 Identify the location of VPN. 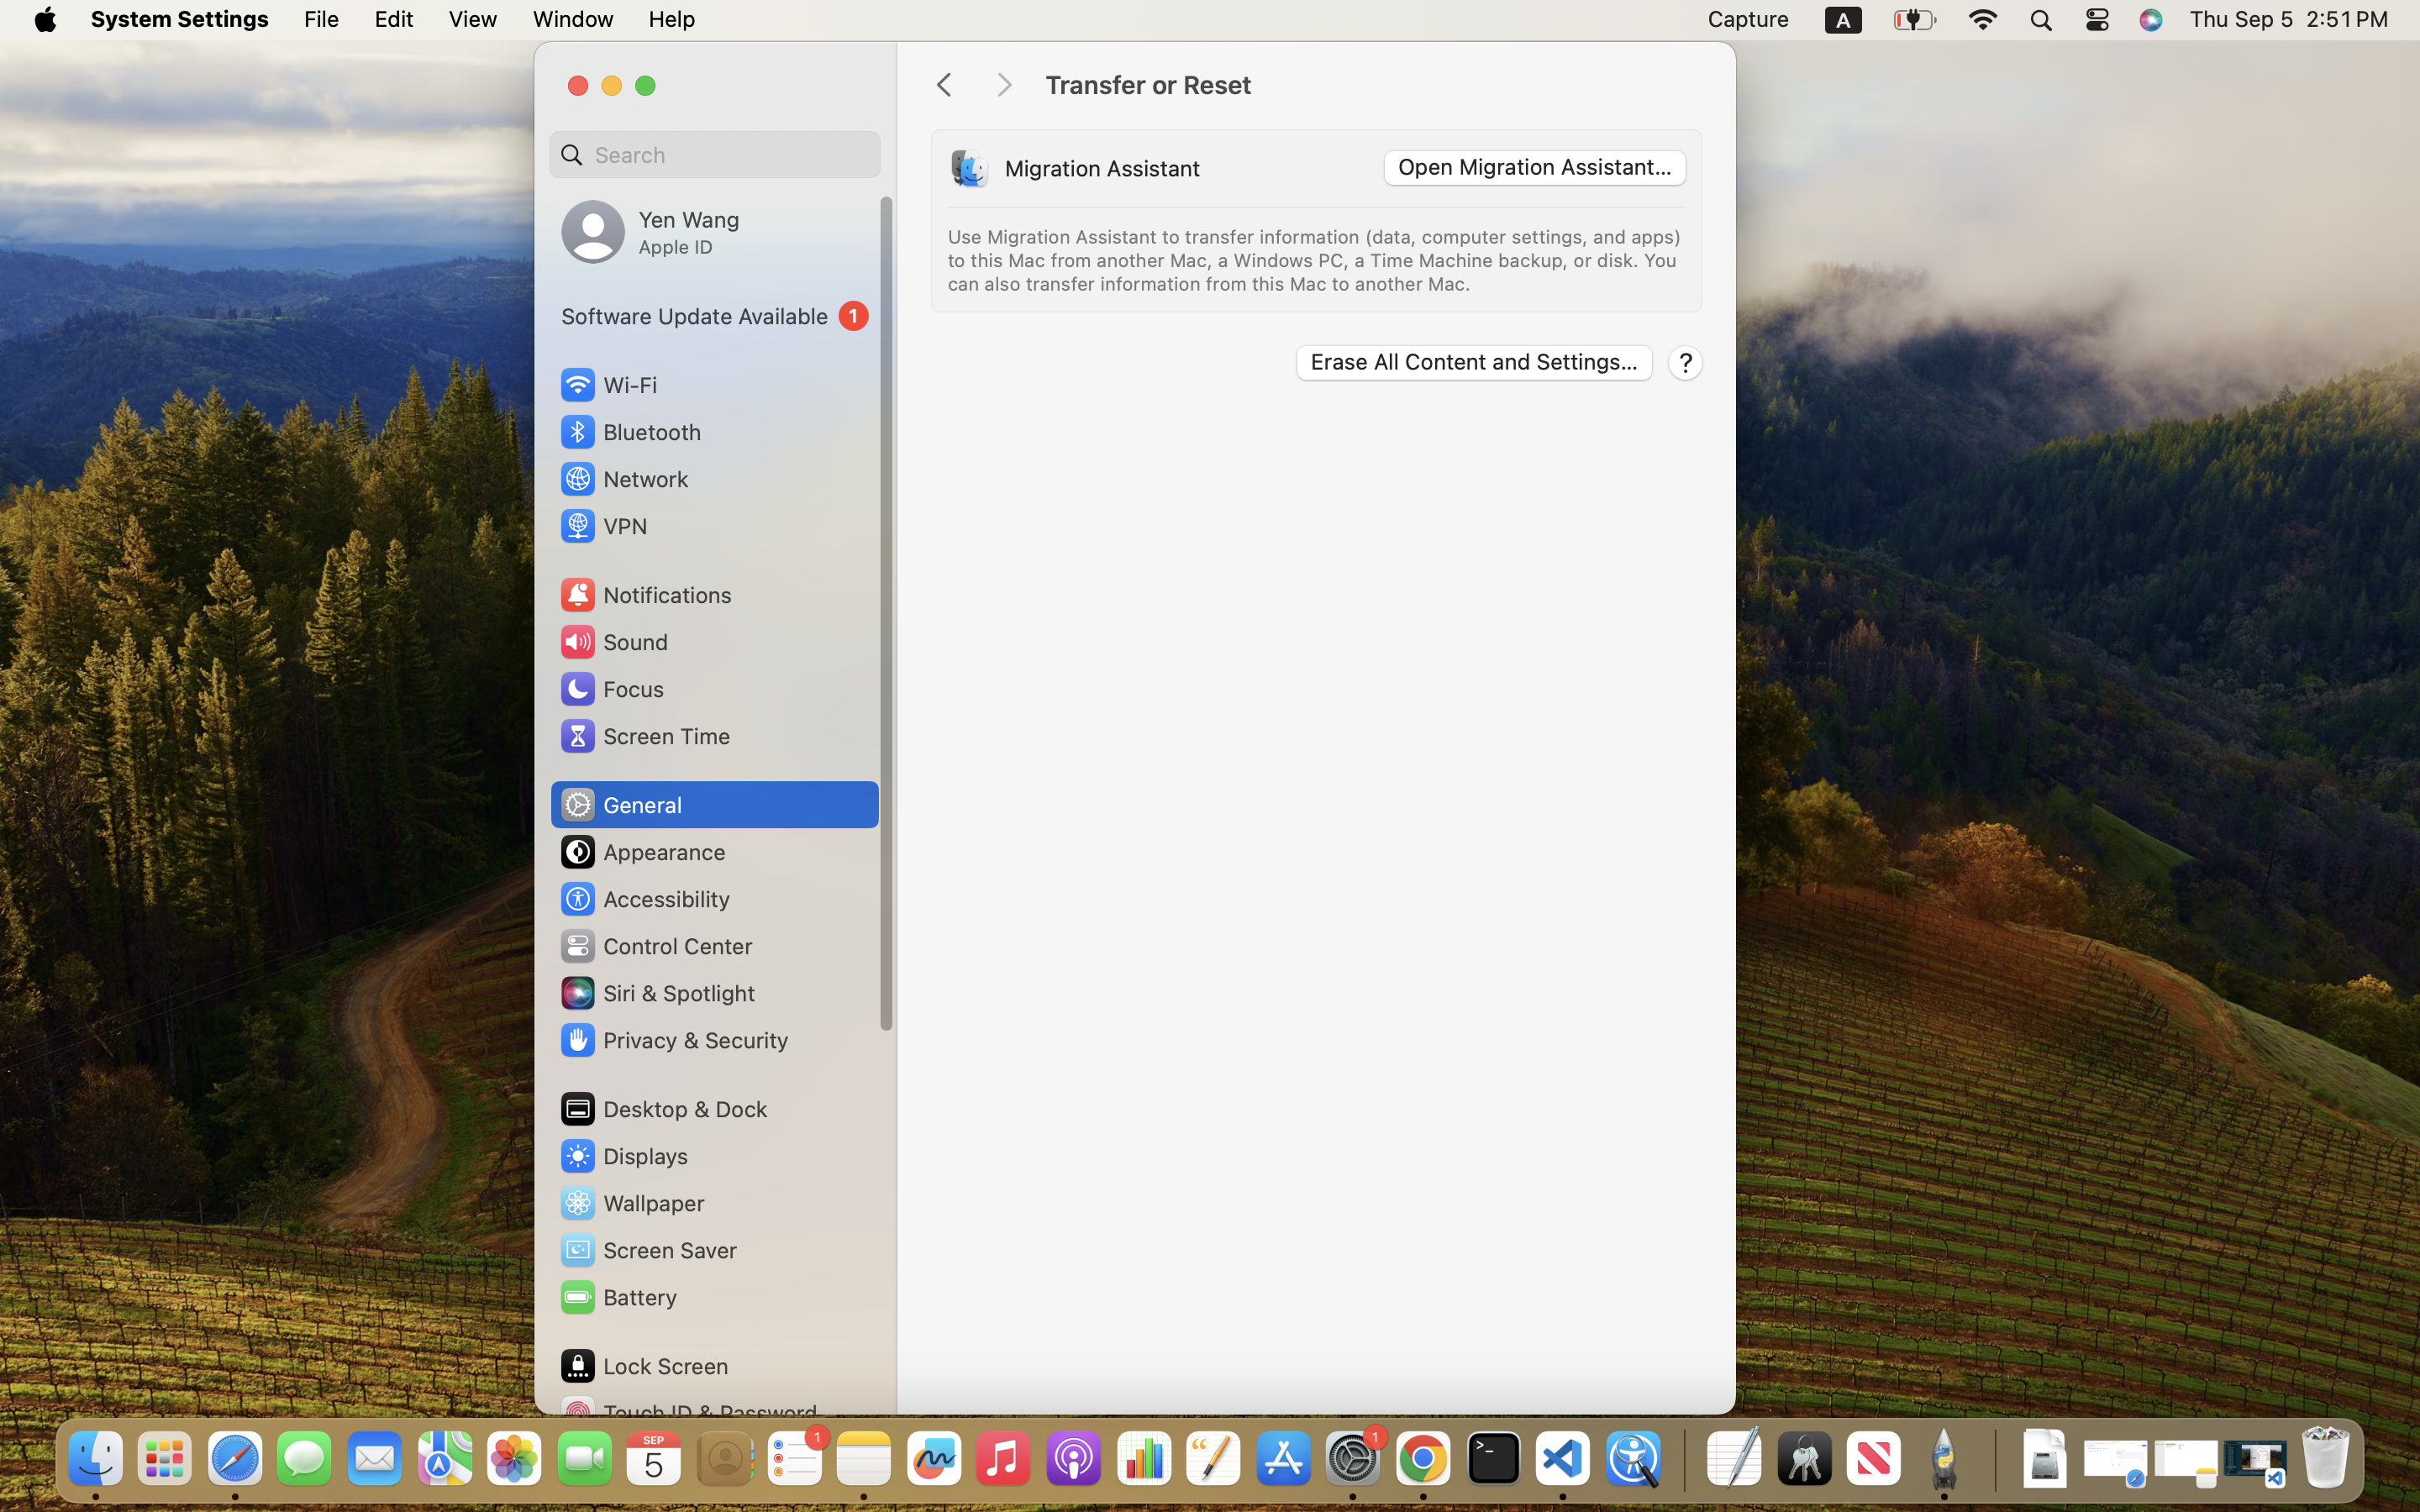
(602, 526).